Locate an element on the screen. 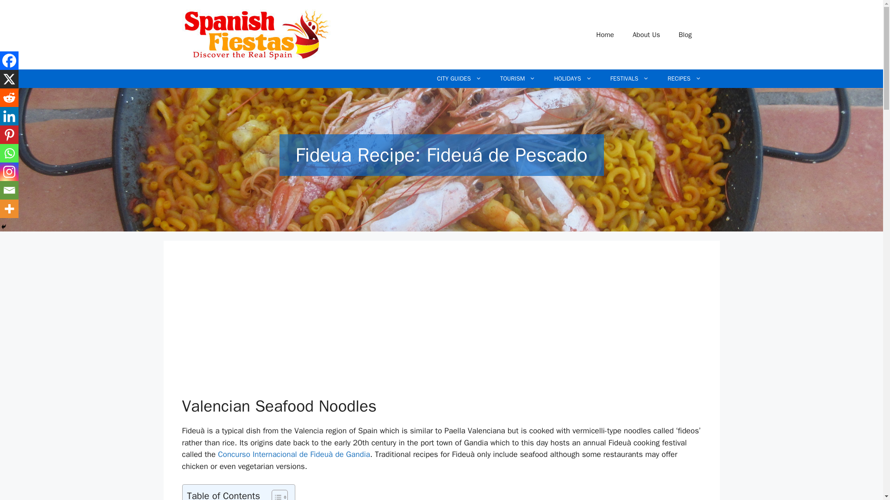 The image size is (890, 500). CITY GUIDES is located at coordinates (459, 79).